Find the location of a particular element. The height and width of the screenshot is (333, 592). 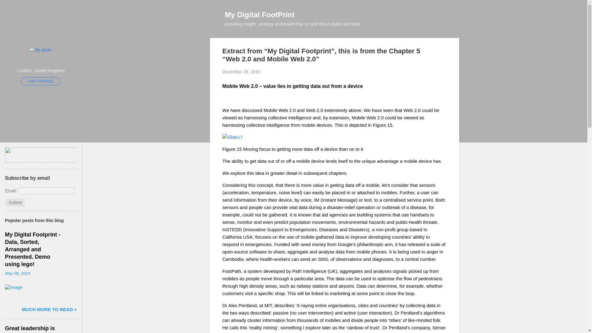

VISIT PROFILE is located at coordinates (41, 81).